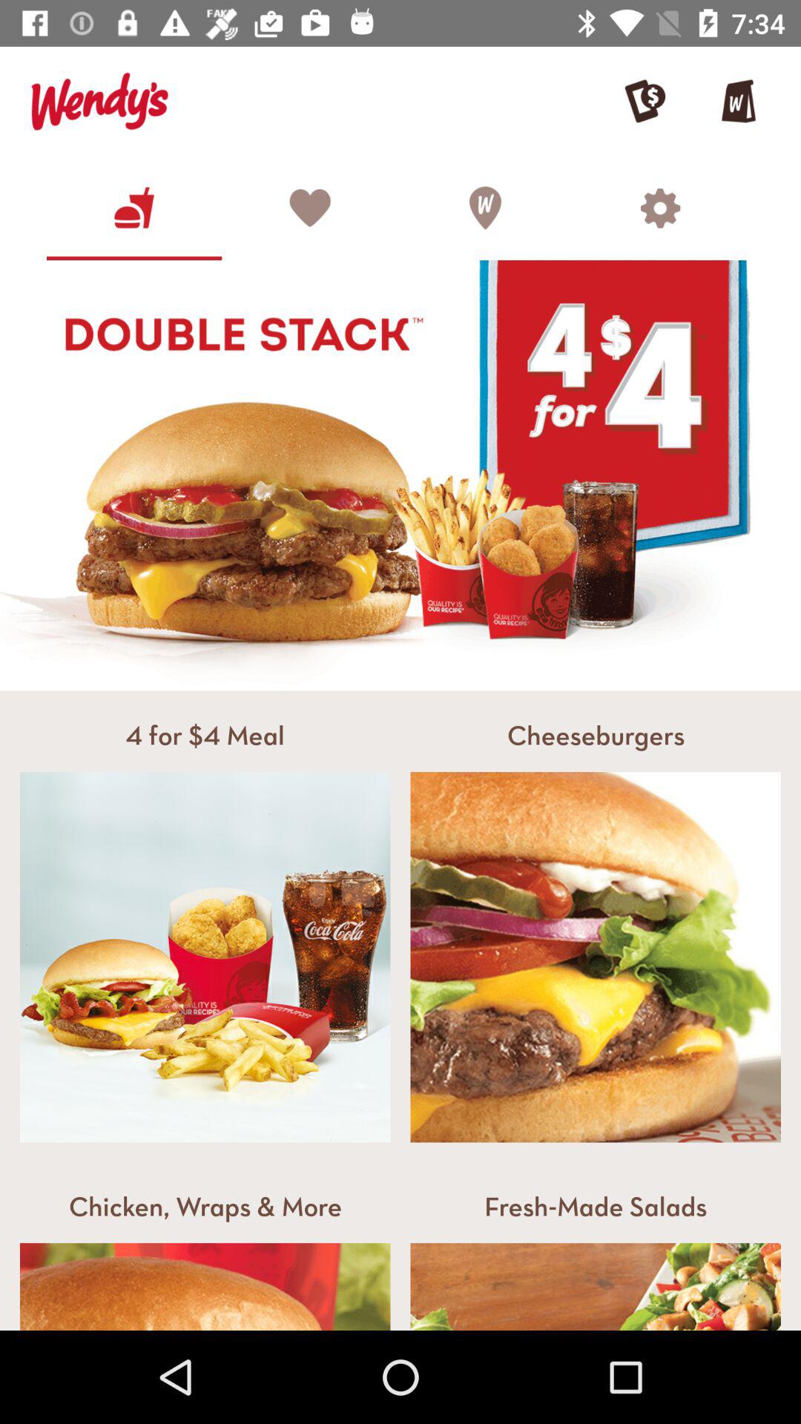  What do you see at coordinates (133, 208) in the screenshot?
I see `click on the icon below wendys` at bounding box center [133, 208].